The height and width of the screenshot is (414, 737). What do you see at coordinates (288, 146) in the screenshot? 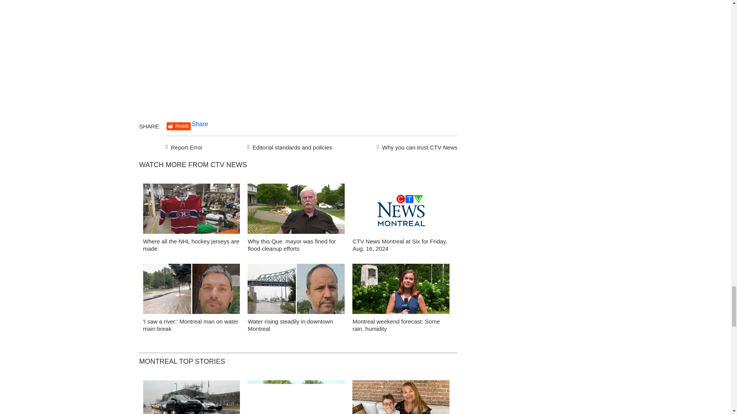
I see `Editorial standards and policies` at bounding box center [288, 146].